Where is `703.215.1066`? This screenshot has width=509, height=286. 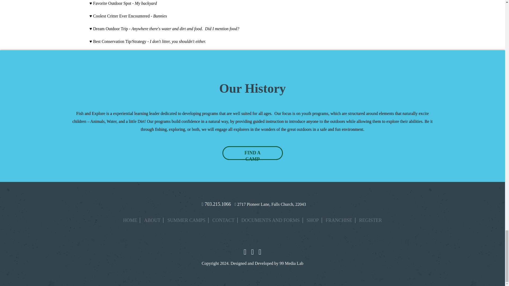 703.215.1066 is located at coordinates (216, 204).